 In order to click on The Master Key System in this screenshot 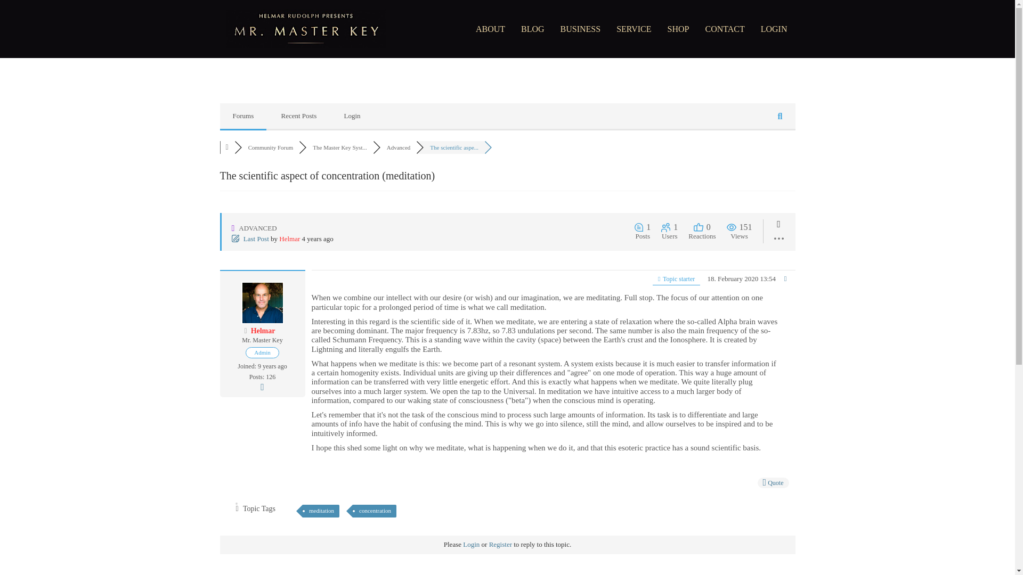, I will do `click(339, 147)`.